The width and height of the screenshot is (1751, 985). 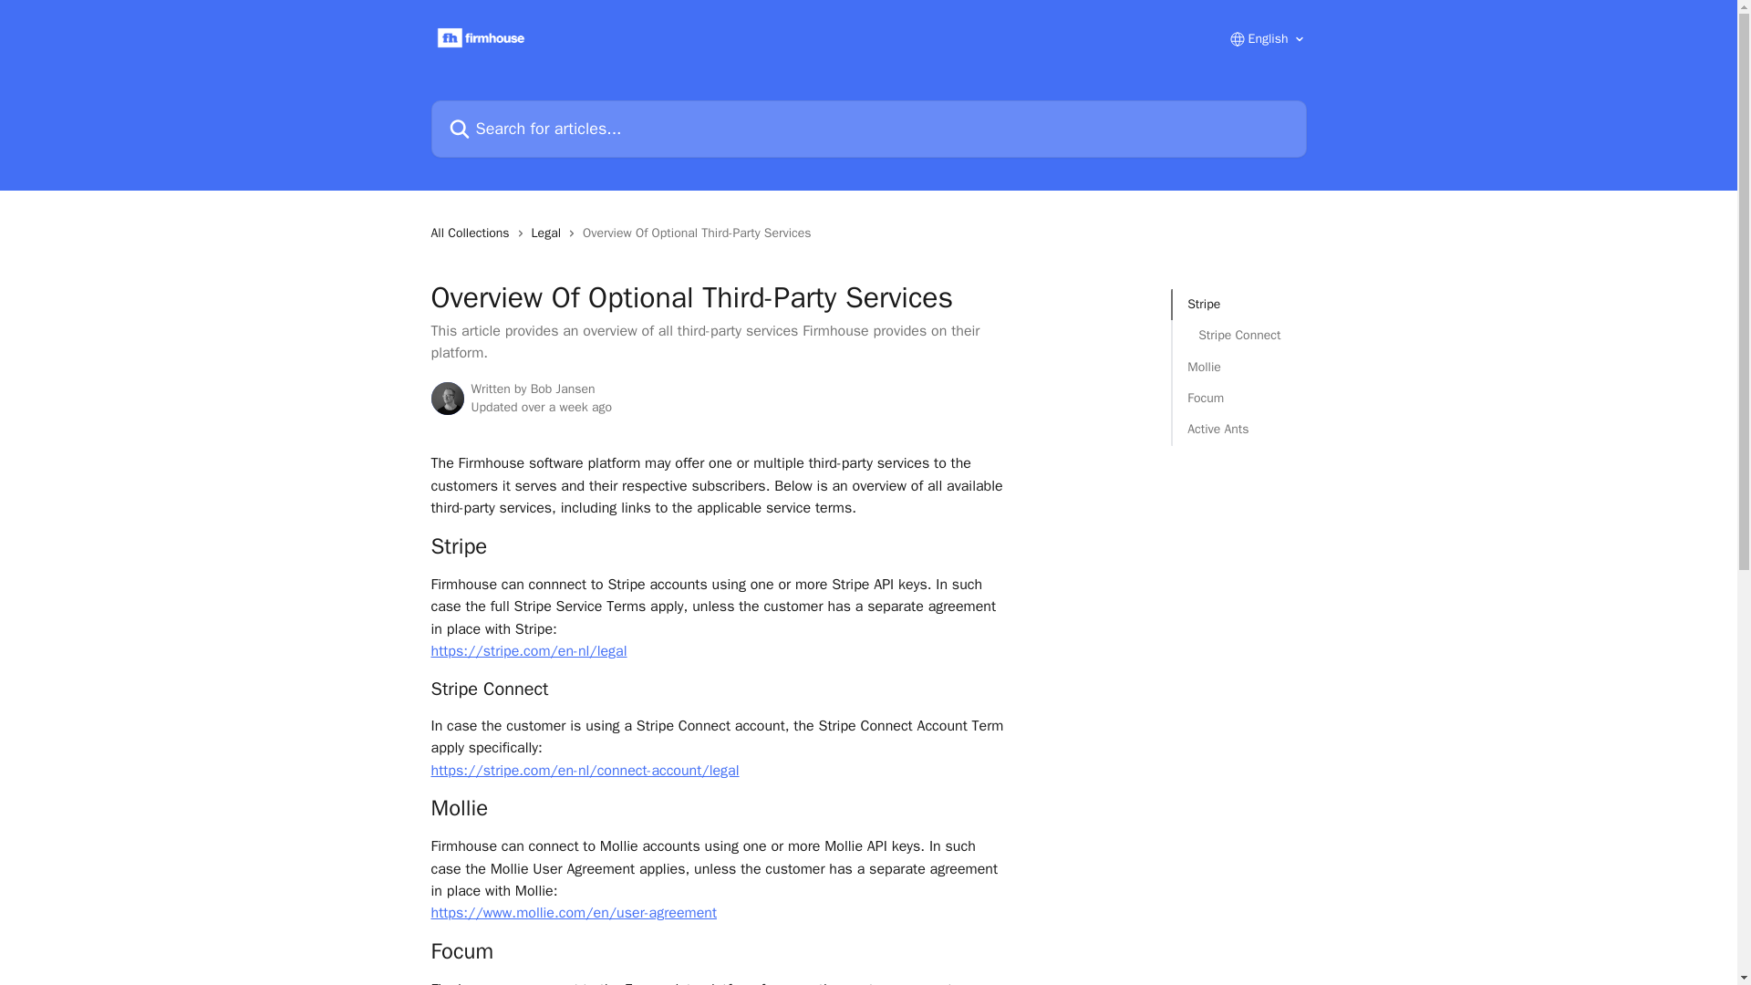 I want to click on All Collections, so click(x=473, y=233).